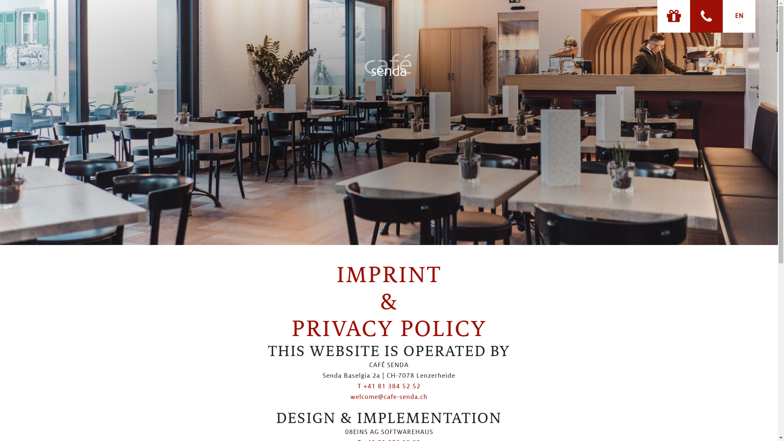 This screenshot has height=441, width=784. I want to click on T +41 81 384 52 52, so click(389, 386).